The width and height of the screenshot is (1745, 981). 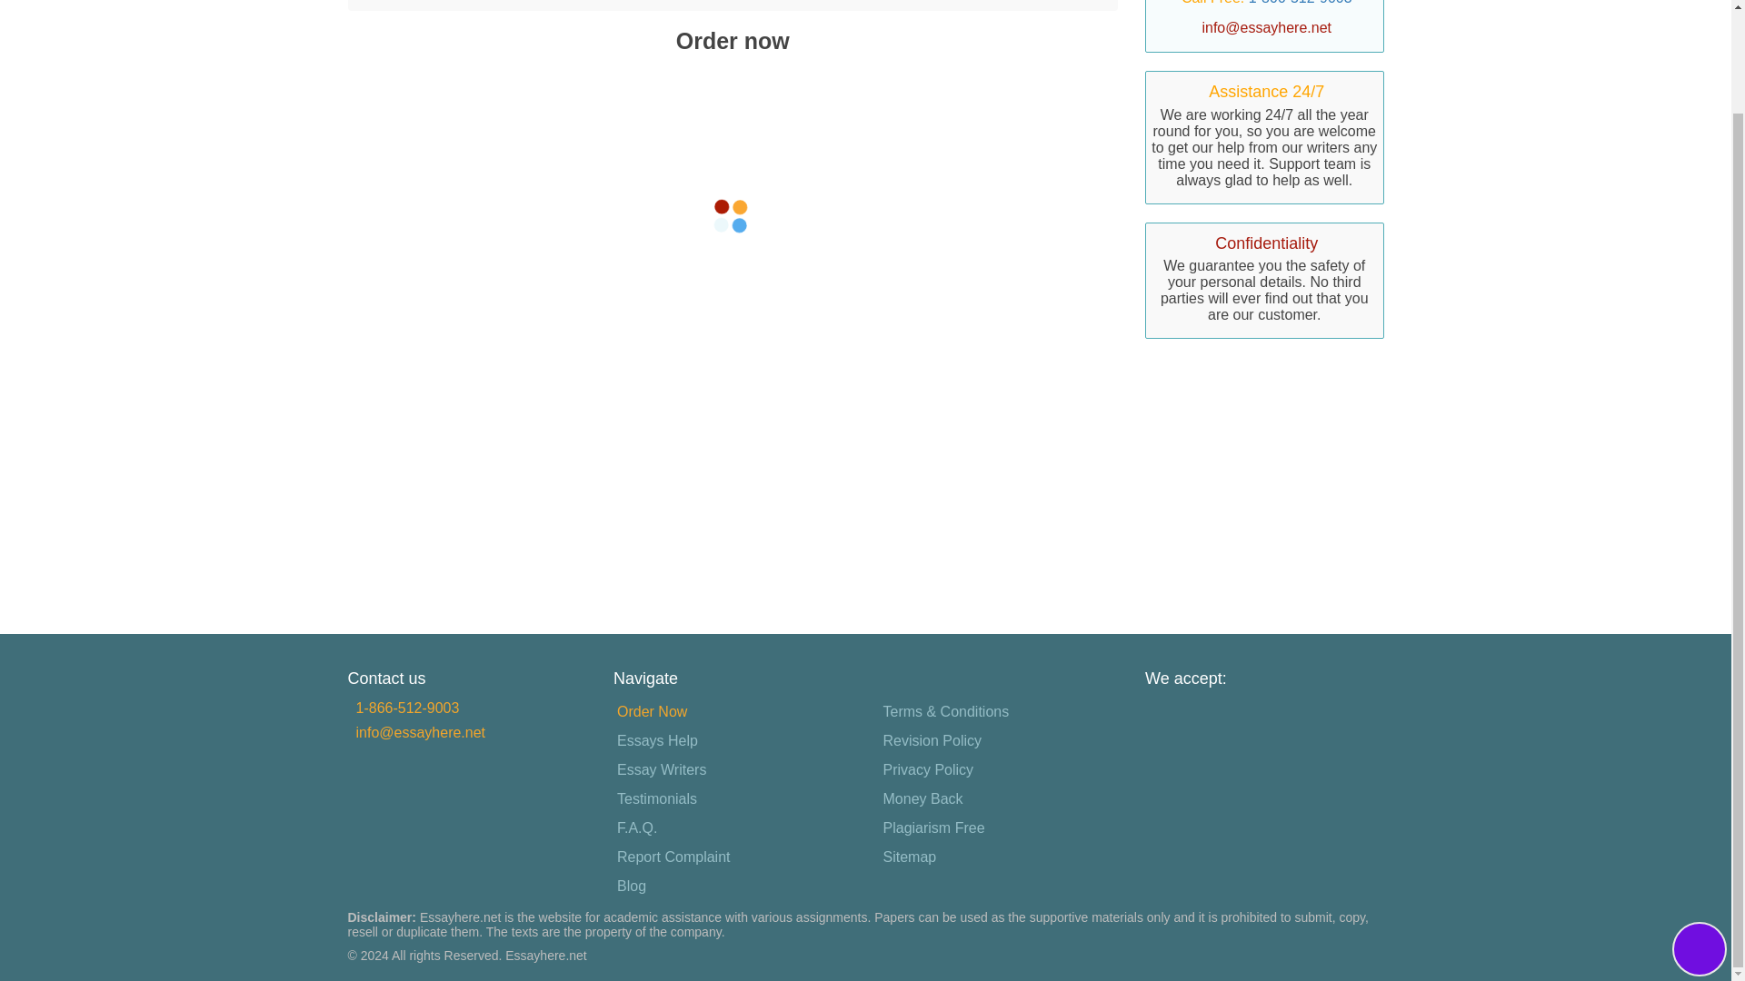 What do you see at coordinates (922, 799) in the screenshot?
I see `Money Back` at bounding box center [922, 799].